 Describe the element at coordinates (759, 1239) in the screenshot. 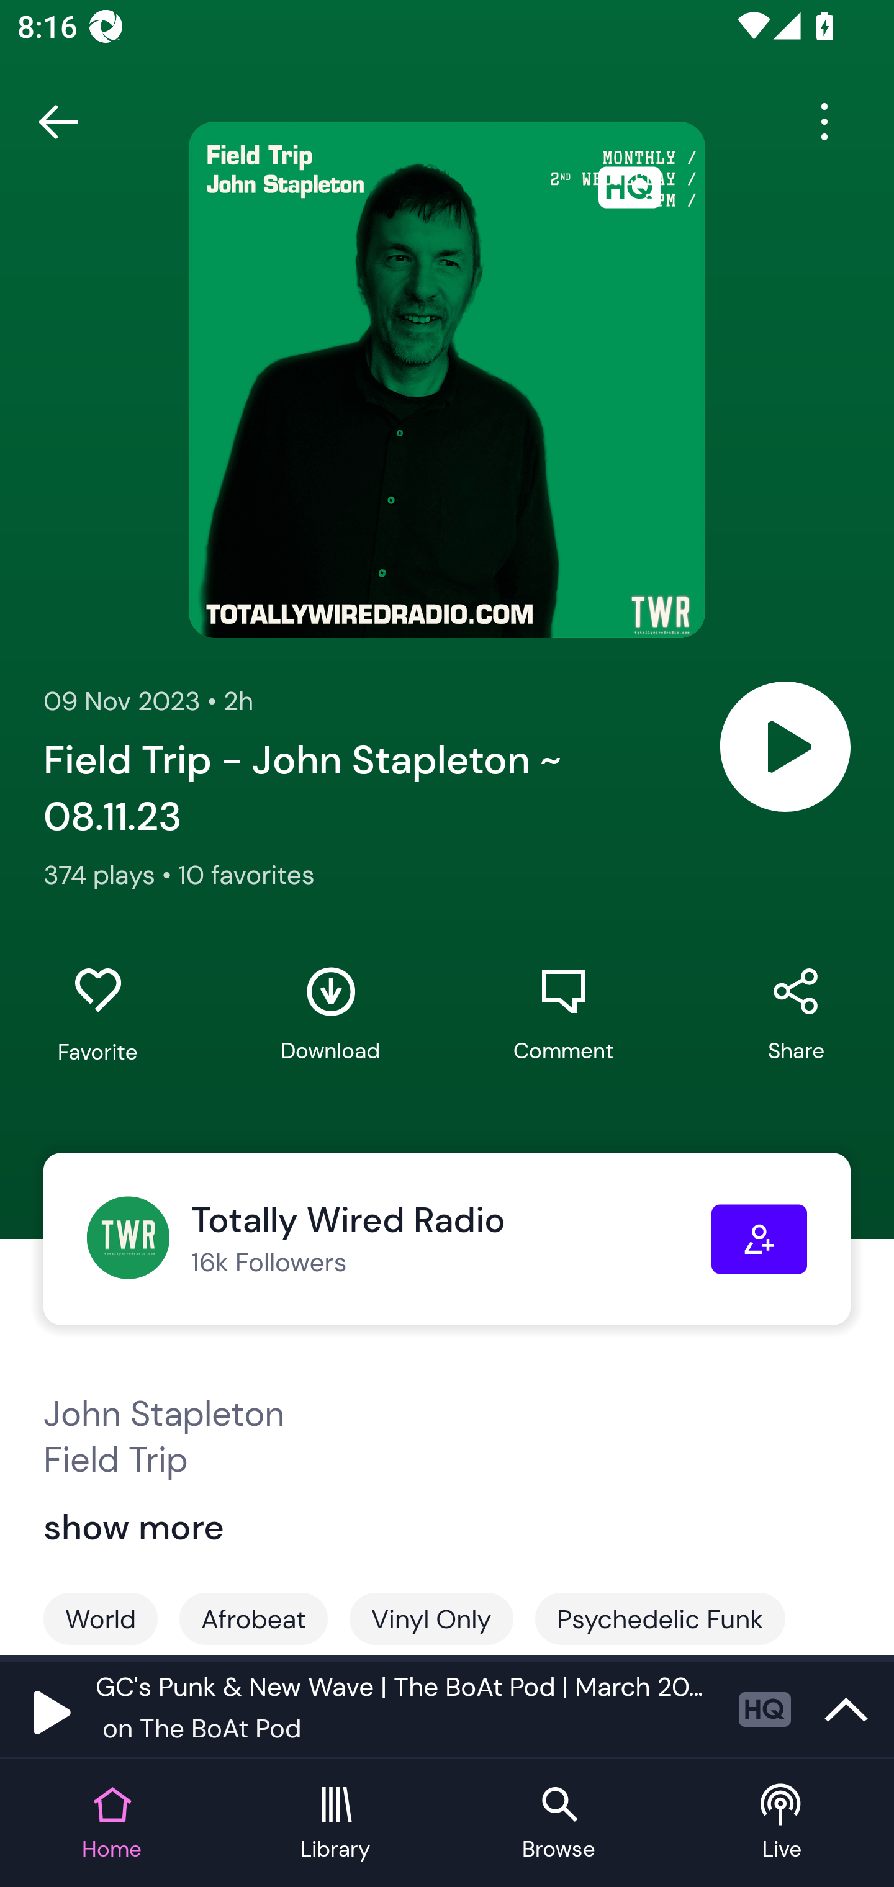

I see `Follow` at that location.